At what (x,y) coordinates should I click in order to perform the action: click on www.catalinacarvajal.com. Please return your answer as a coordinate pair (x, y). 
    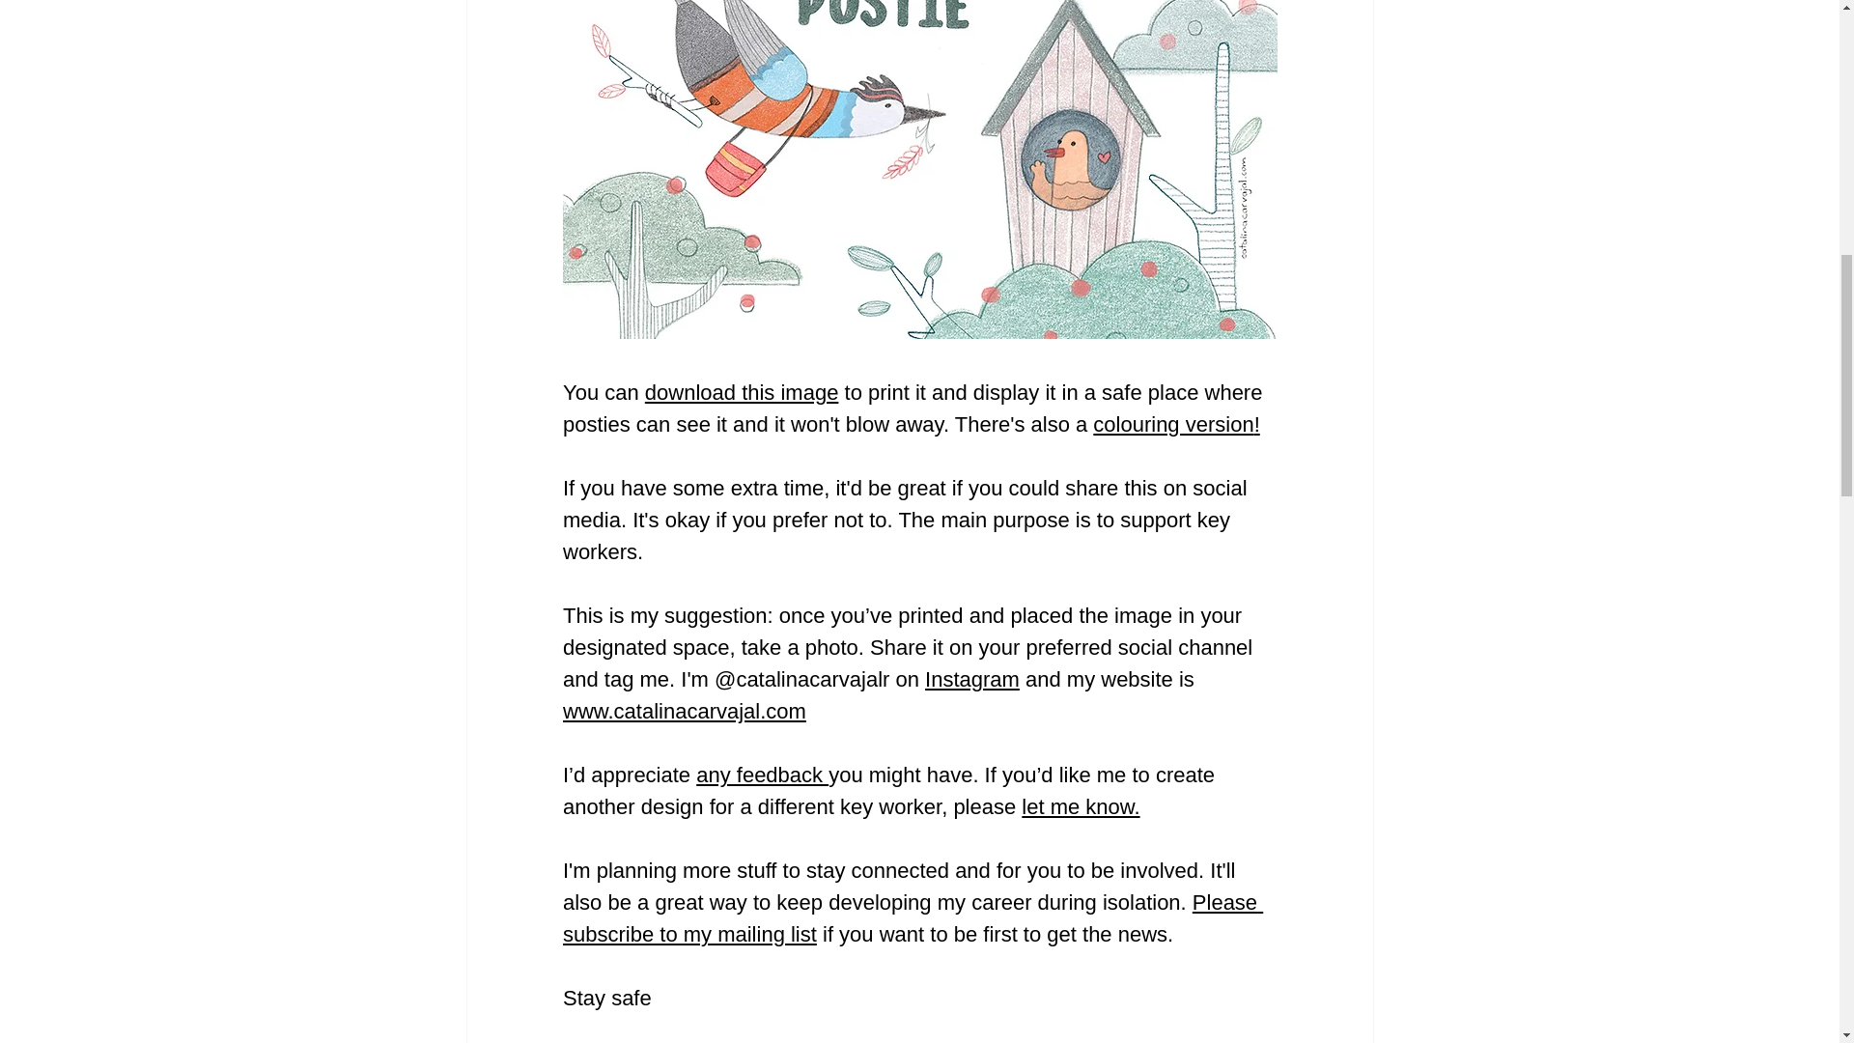
    Looking at the image, I should click on (683, 711).